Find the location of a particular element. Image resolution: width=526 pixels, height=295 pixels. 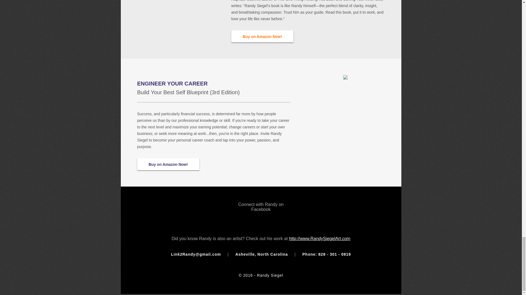

Connect with Randy on Facebook is located at coordinates (261, 214).